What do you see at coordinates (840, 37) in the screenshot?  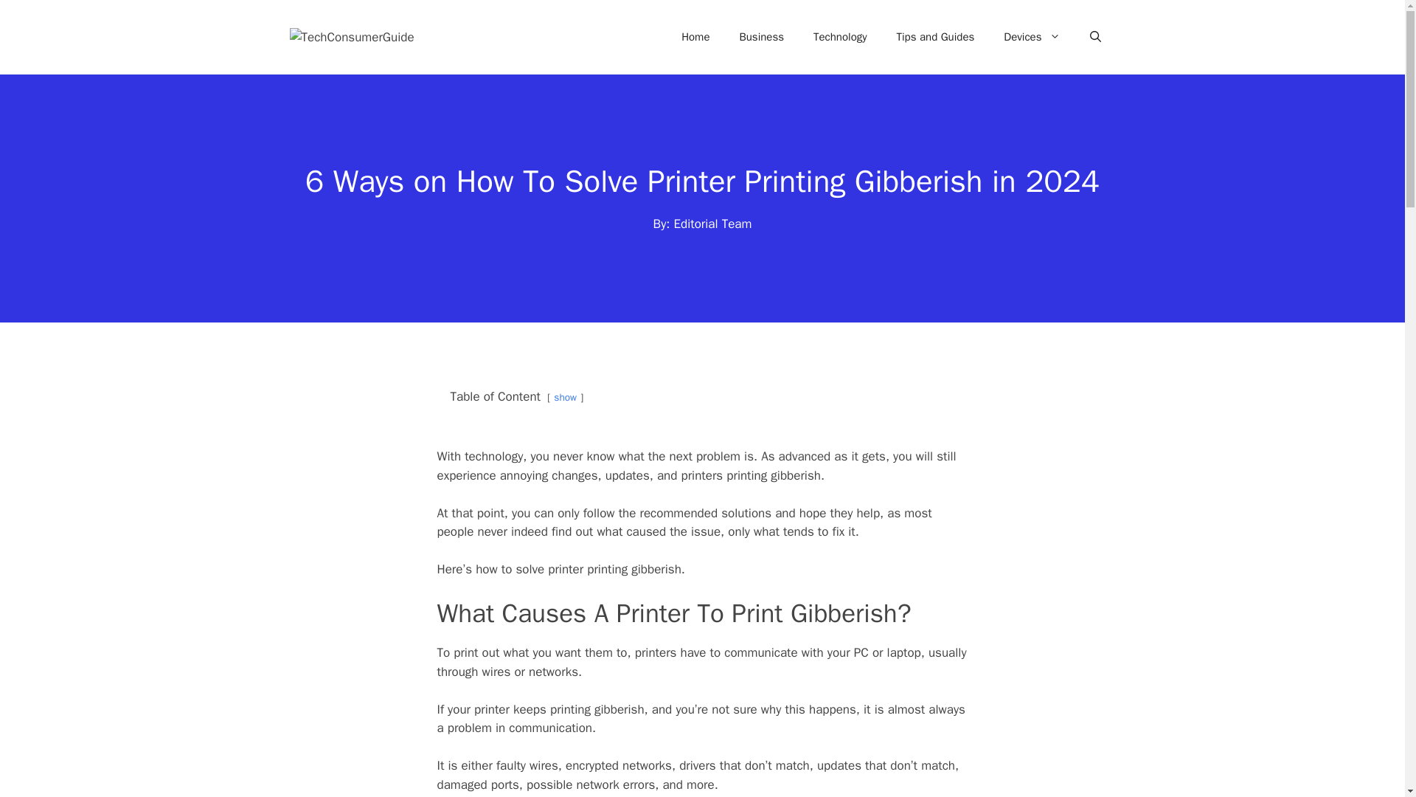 I see `Technology` at bounding box center [840, 37].